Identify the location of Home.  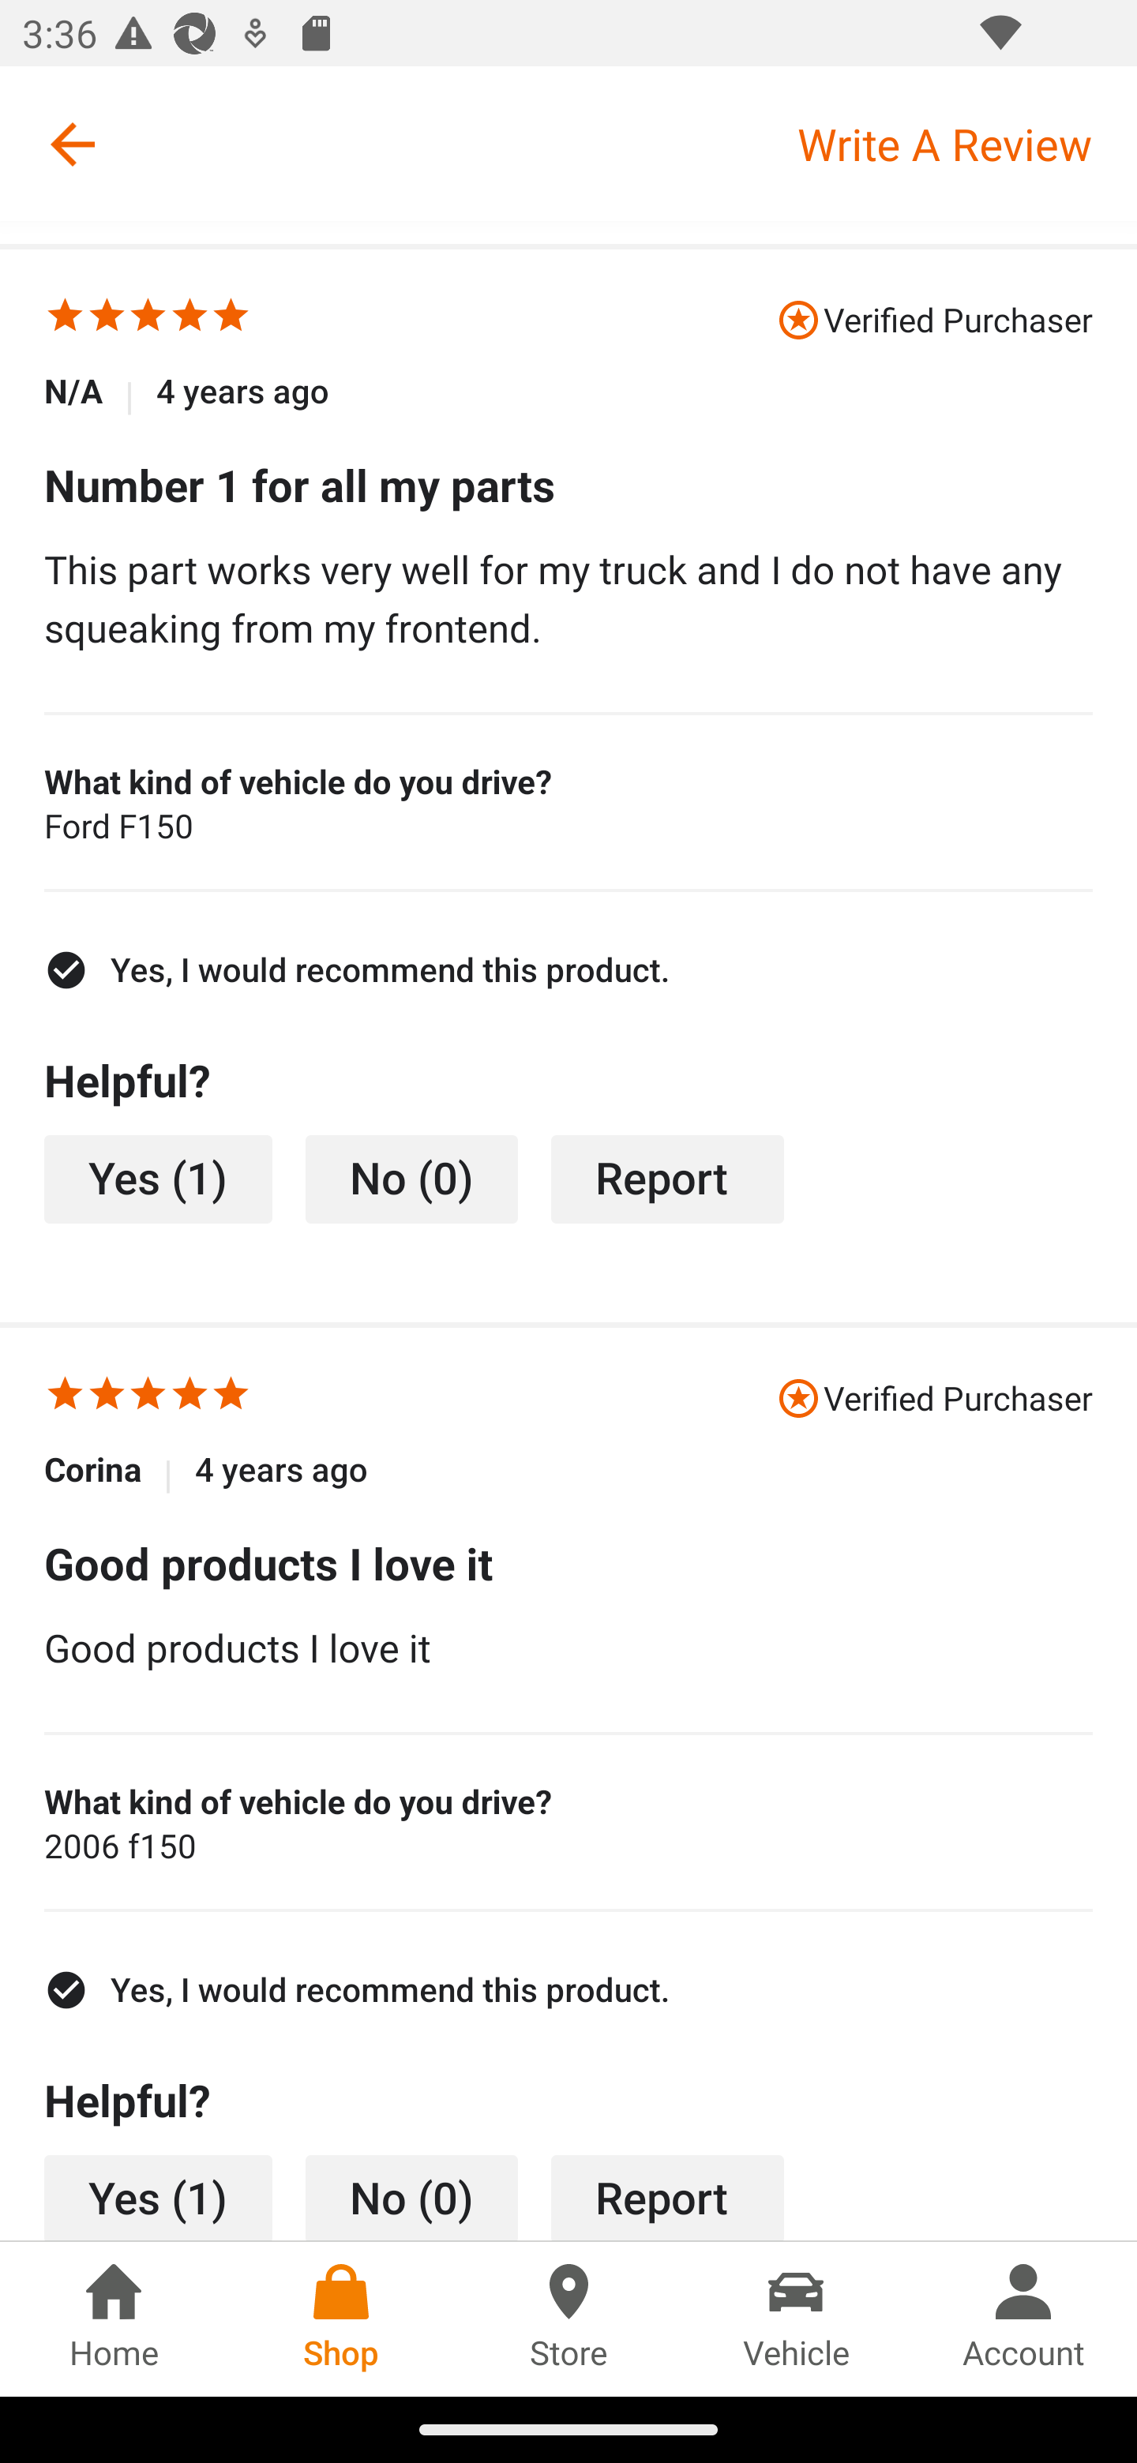
(114, 2319).